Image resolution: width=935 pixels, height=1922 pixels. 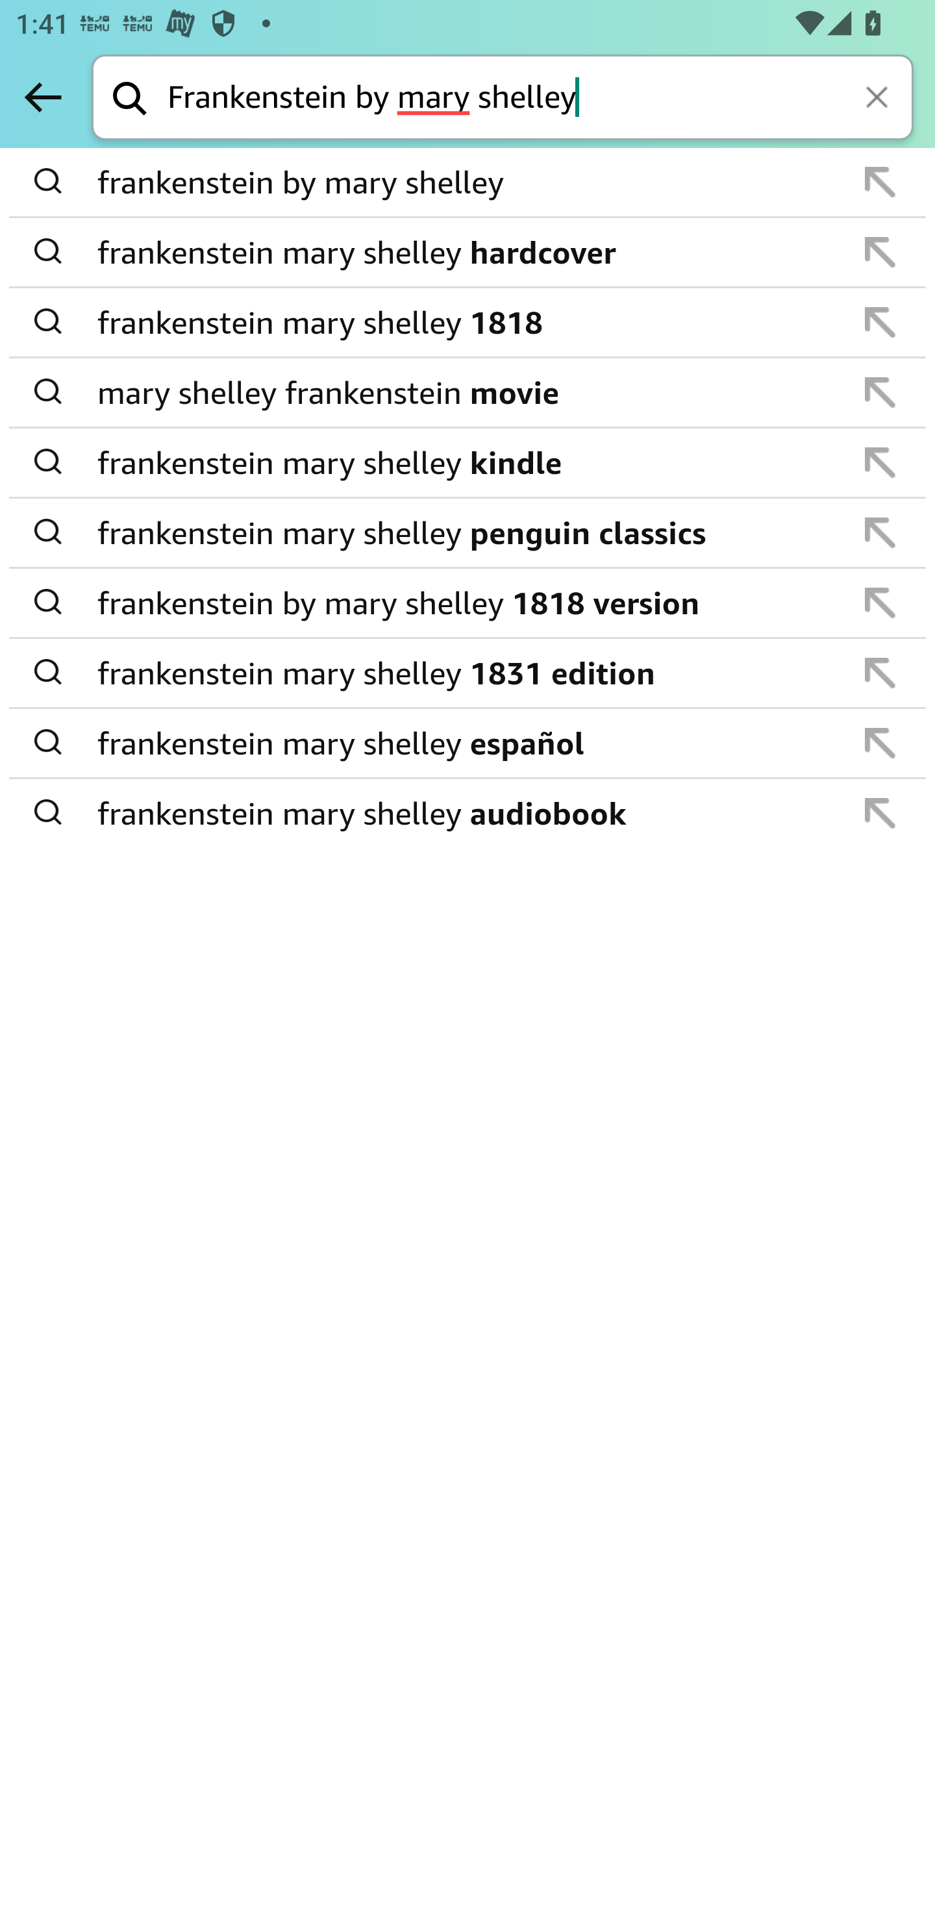 What do you see at coordinates (880, 462) in the screenshot?
I see `append suggestion` at bounding box center [880, 462].